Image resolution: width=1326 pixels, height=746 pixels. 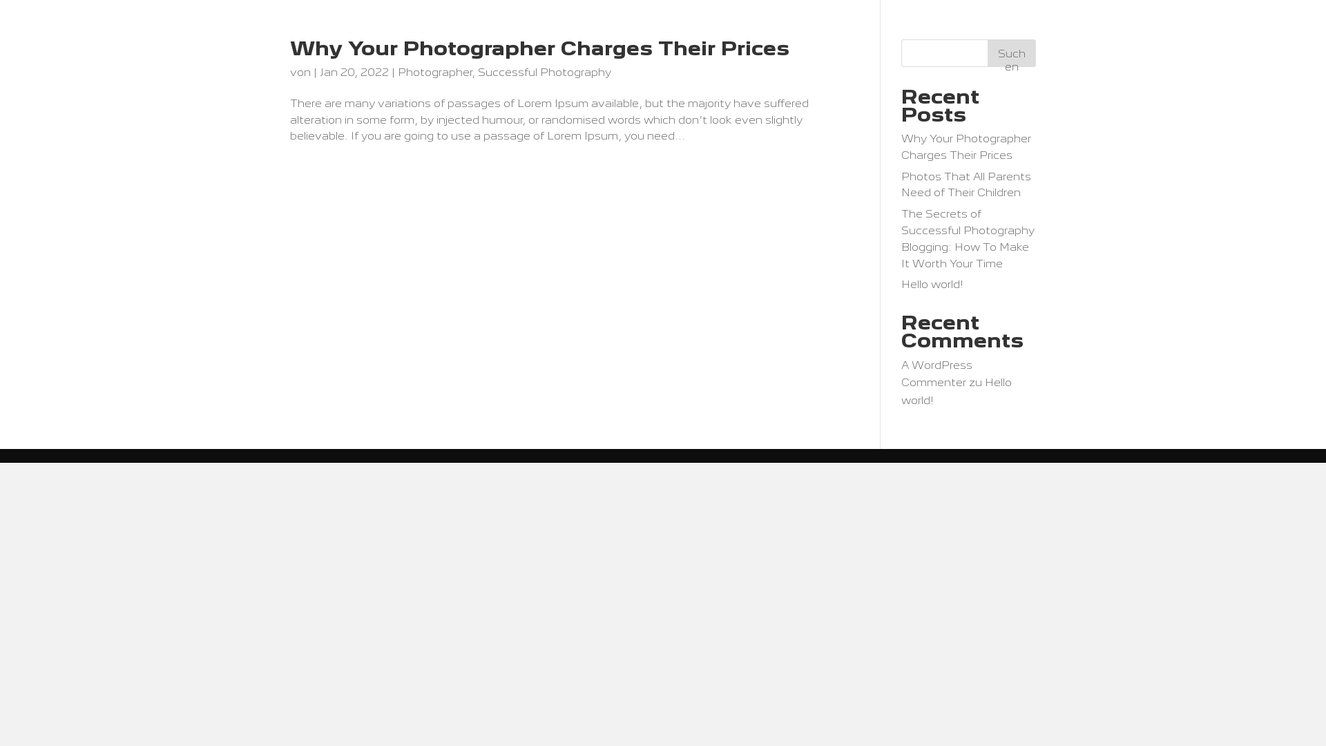 What do you see at coordinates (966, 185) in the screenshot?
I see `Photos That All Parents Need of Their Children` at bounding box center [966, 185].